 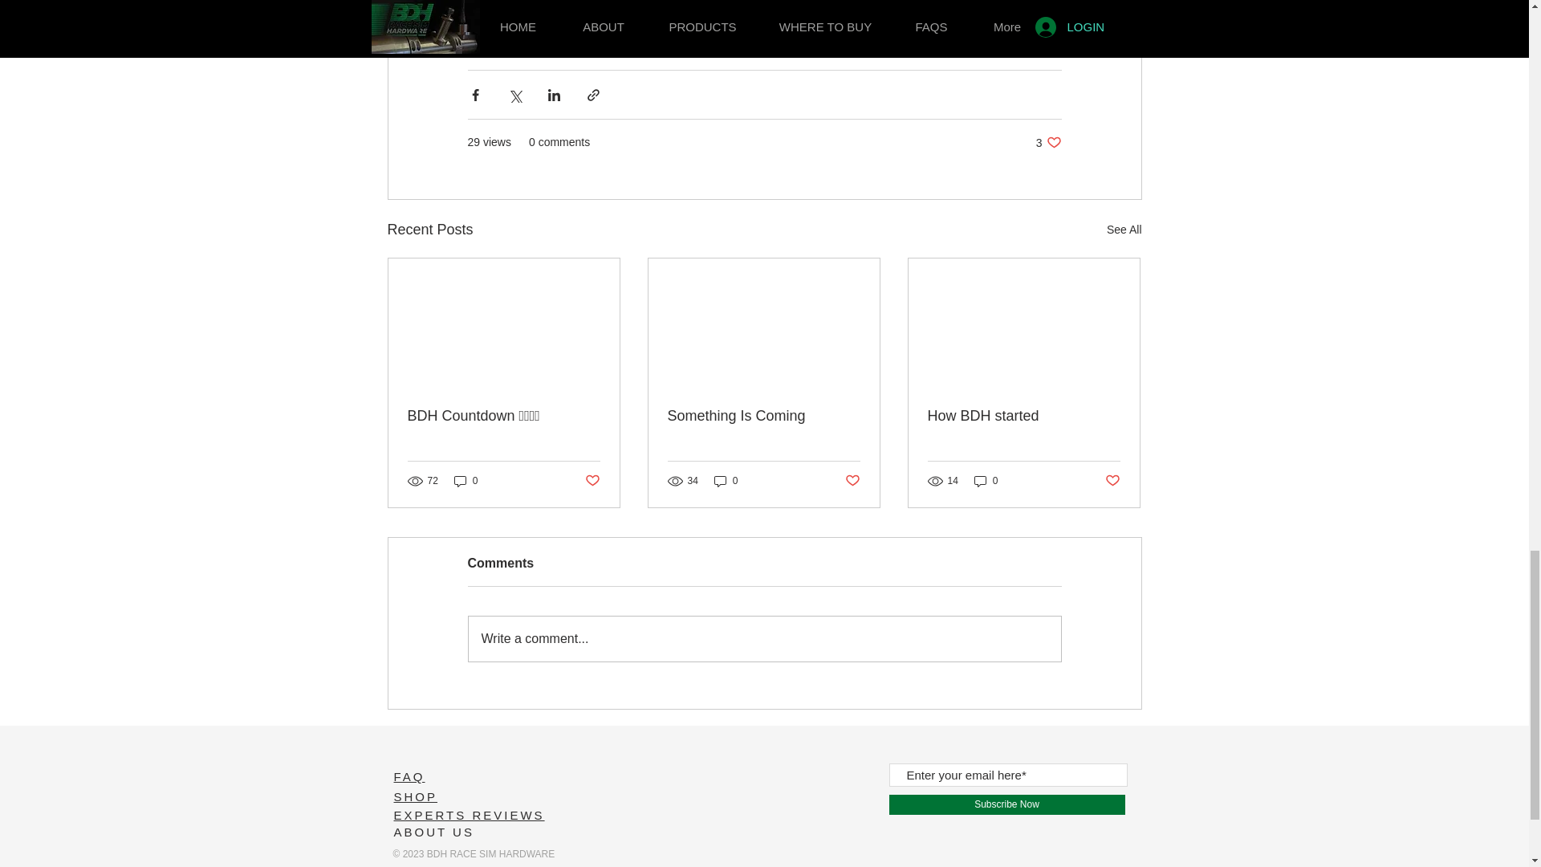 I want to click on Post not marked as liked, so click(x=852, y=480).